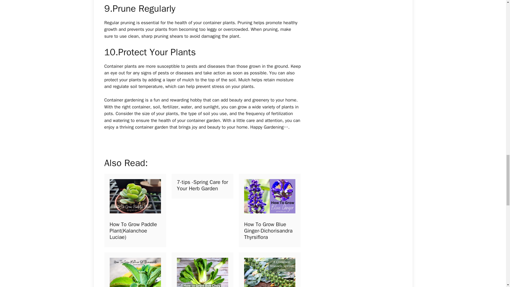  I want to click on 7-tips -Spring Care for Your Herb Garden, so click(200, 210).